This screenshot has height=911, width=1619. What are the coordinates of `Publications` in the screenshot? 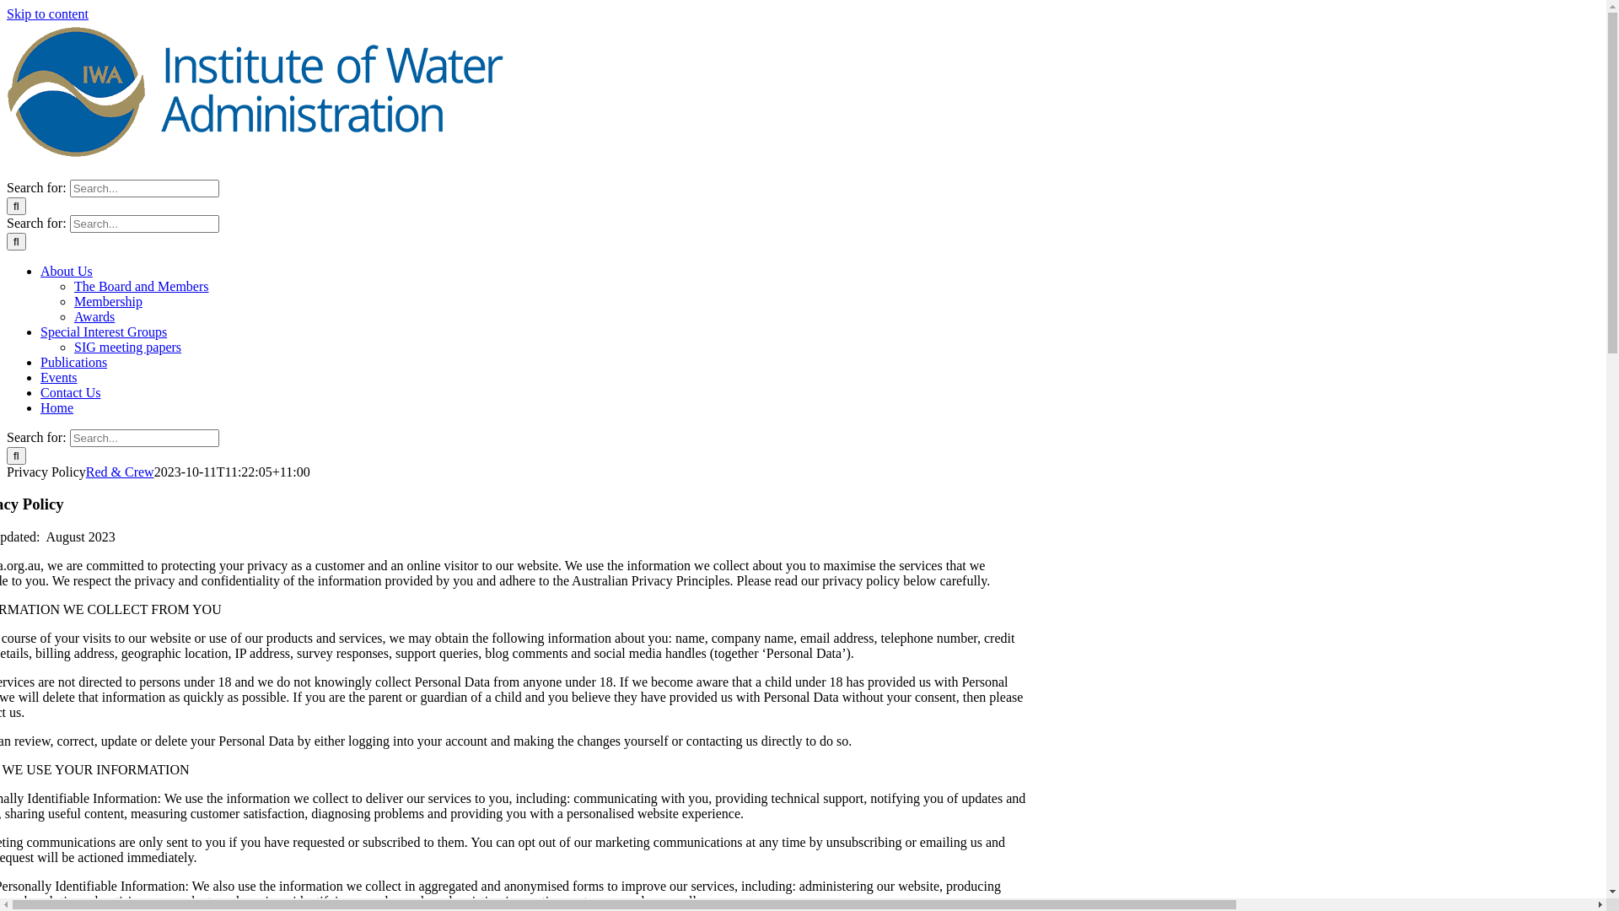 It's located at (74, 363).